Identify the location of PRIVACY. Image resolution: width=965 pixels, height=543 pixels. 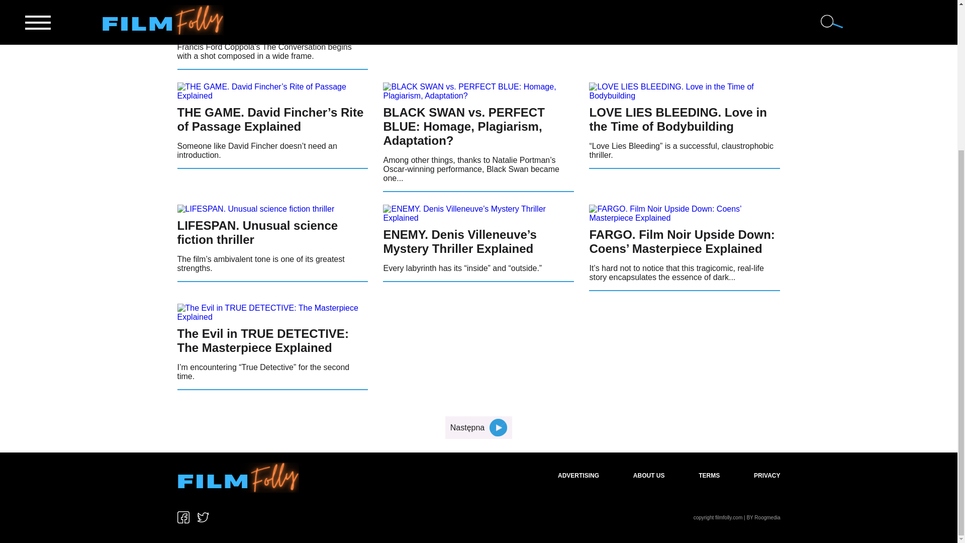
(766, 475).